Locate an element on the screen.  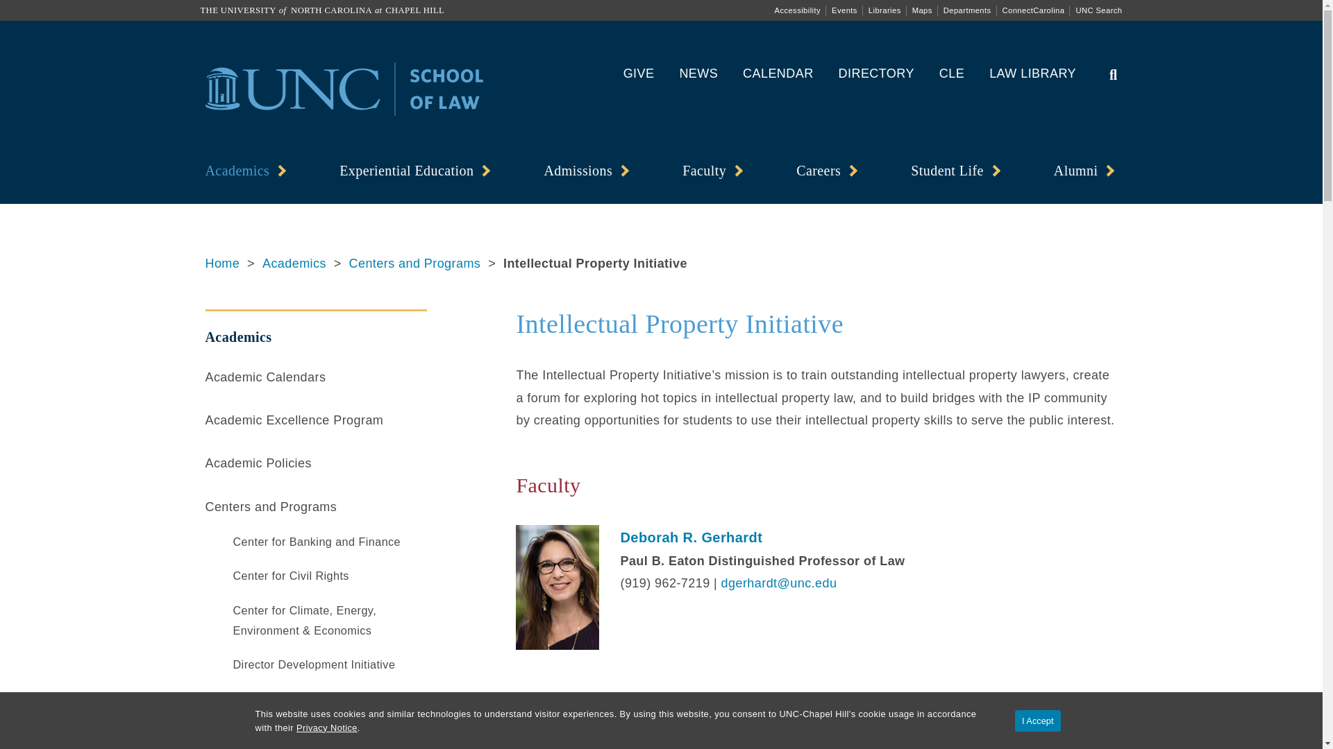
Events is located at coordinates (844, 10).